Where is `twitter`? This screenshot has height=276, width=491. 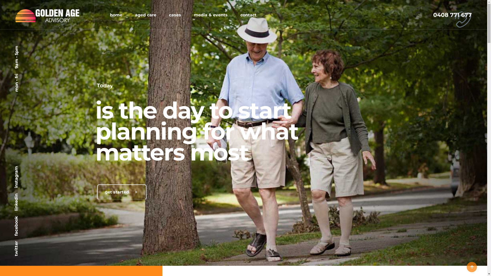 twitter is located at coordinates (21, 243).